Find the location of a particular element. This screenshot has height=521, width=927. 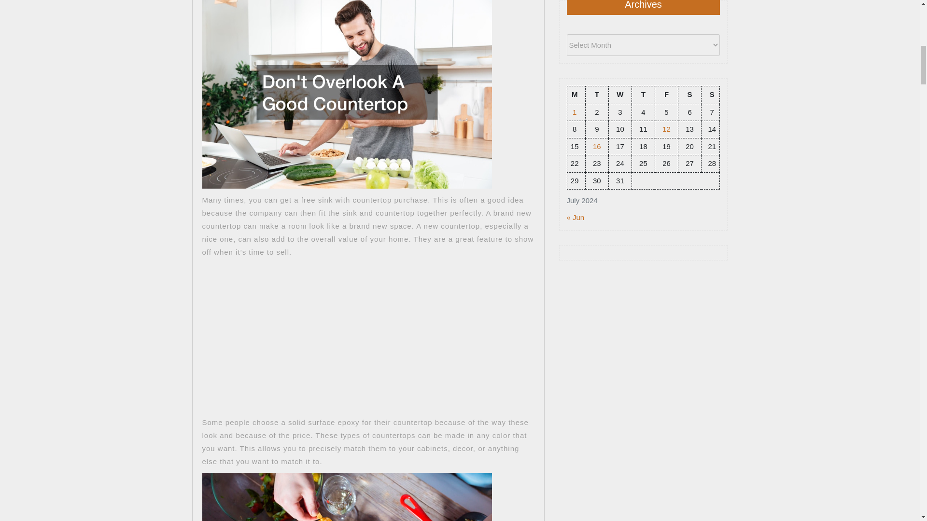

16 is located at coordinates (597, 146).